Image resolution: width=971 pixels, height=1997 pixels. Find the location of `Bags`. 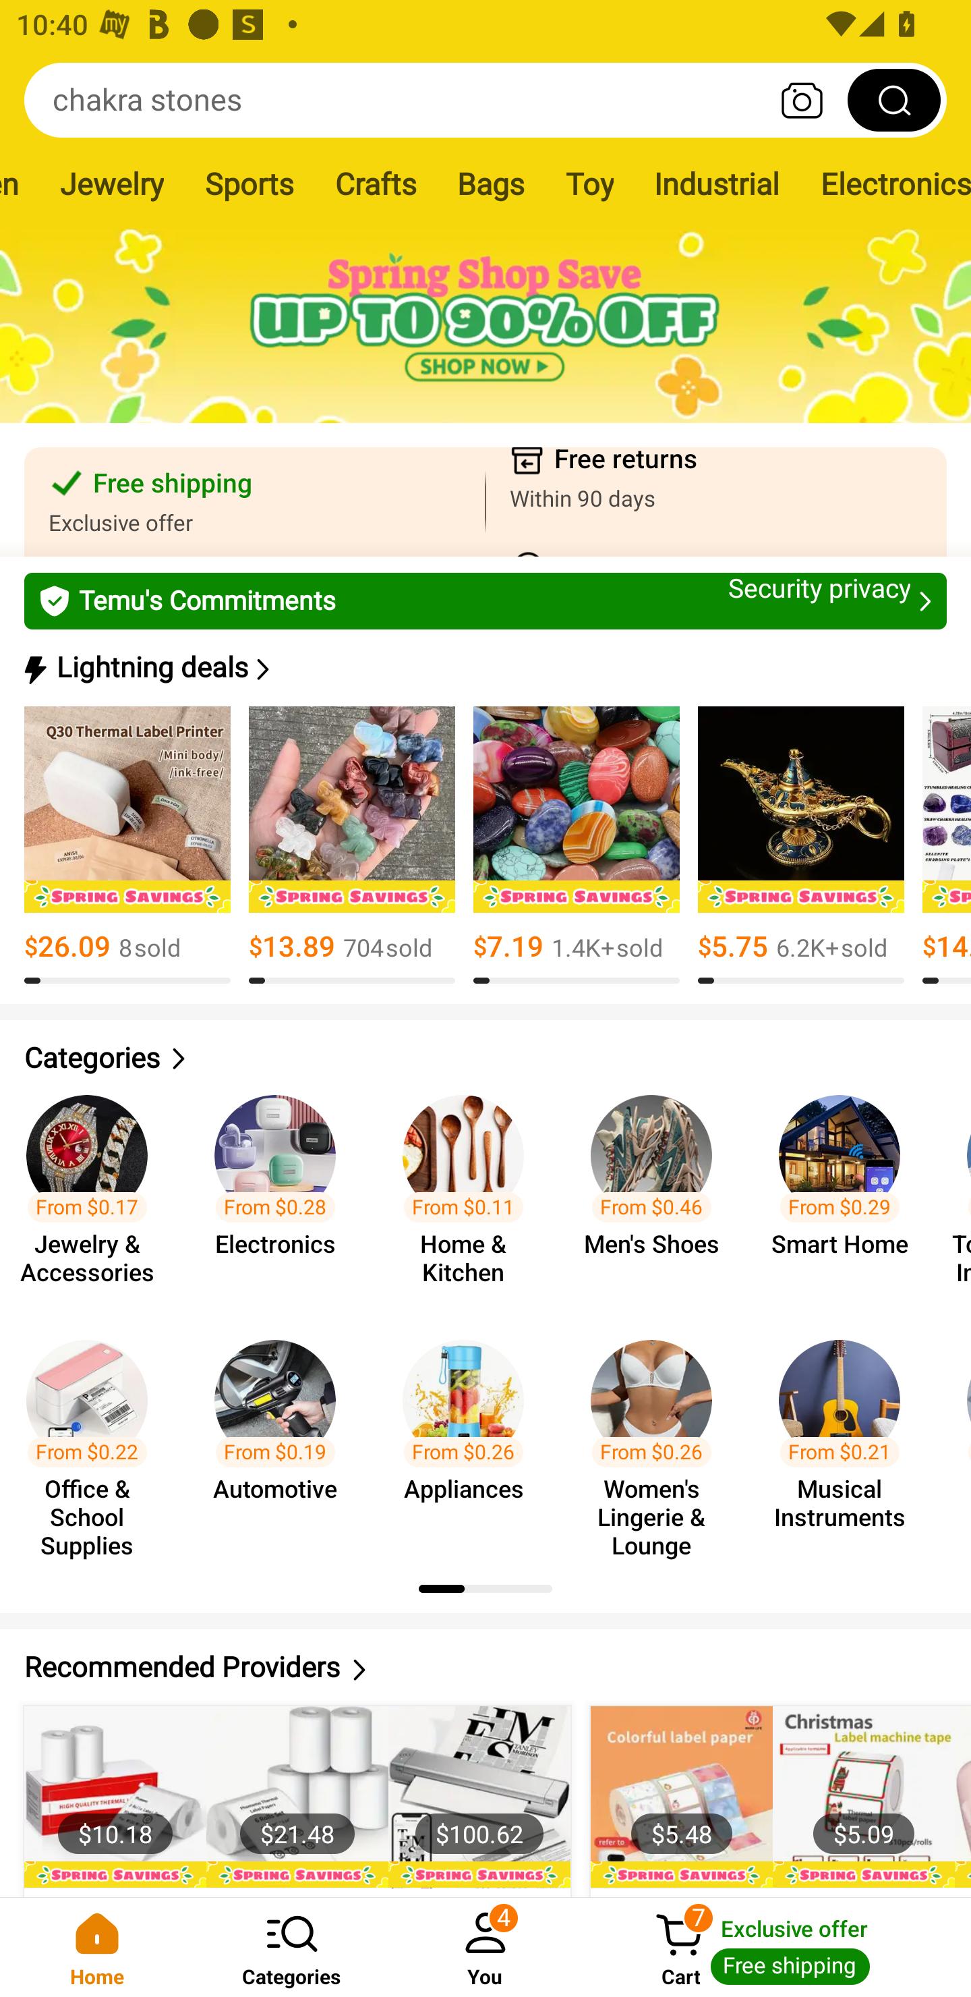

Bags is located at coordinates (491, 184).